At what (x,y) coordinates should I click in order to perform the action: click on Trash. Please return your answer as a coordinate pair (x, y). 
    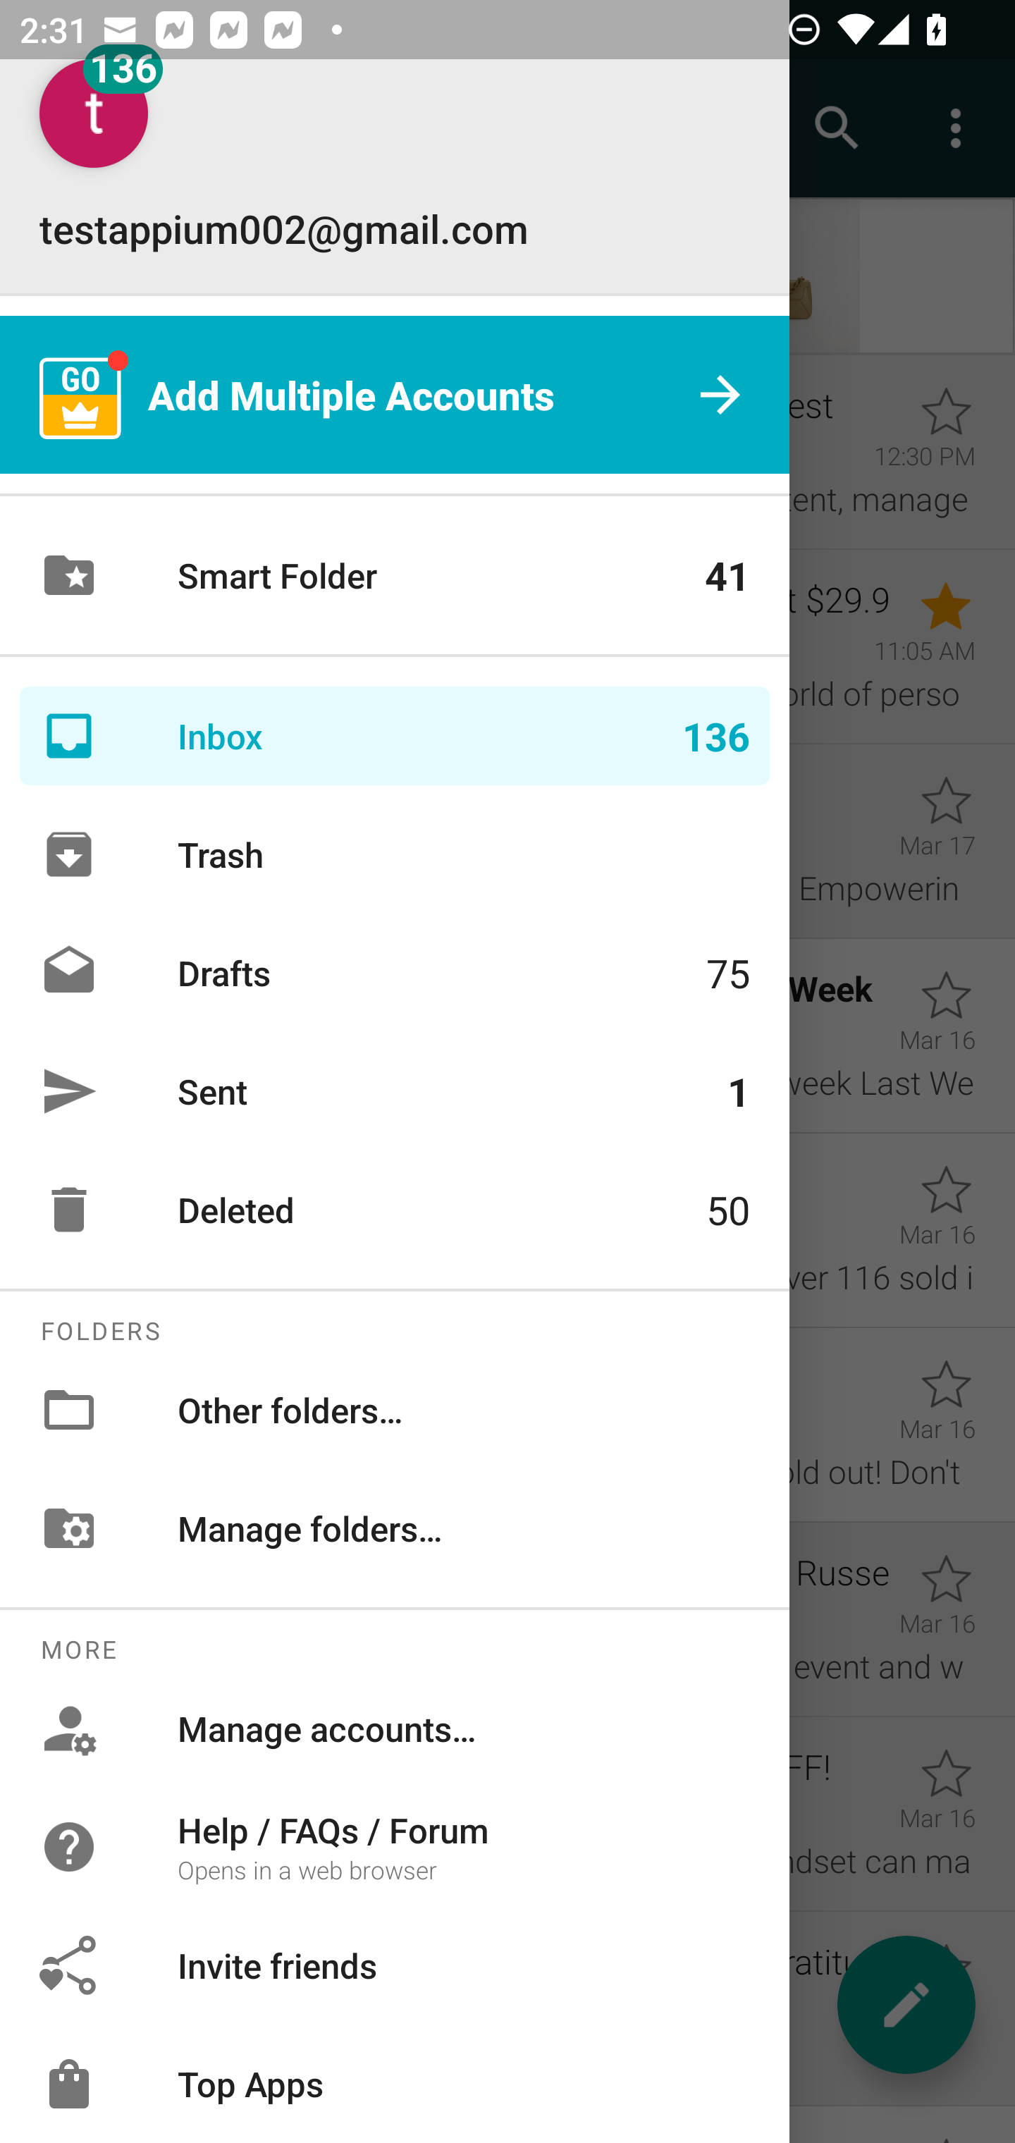
    Looking at the image, I should click on (395, 854).